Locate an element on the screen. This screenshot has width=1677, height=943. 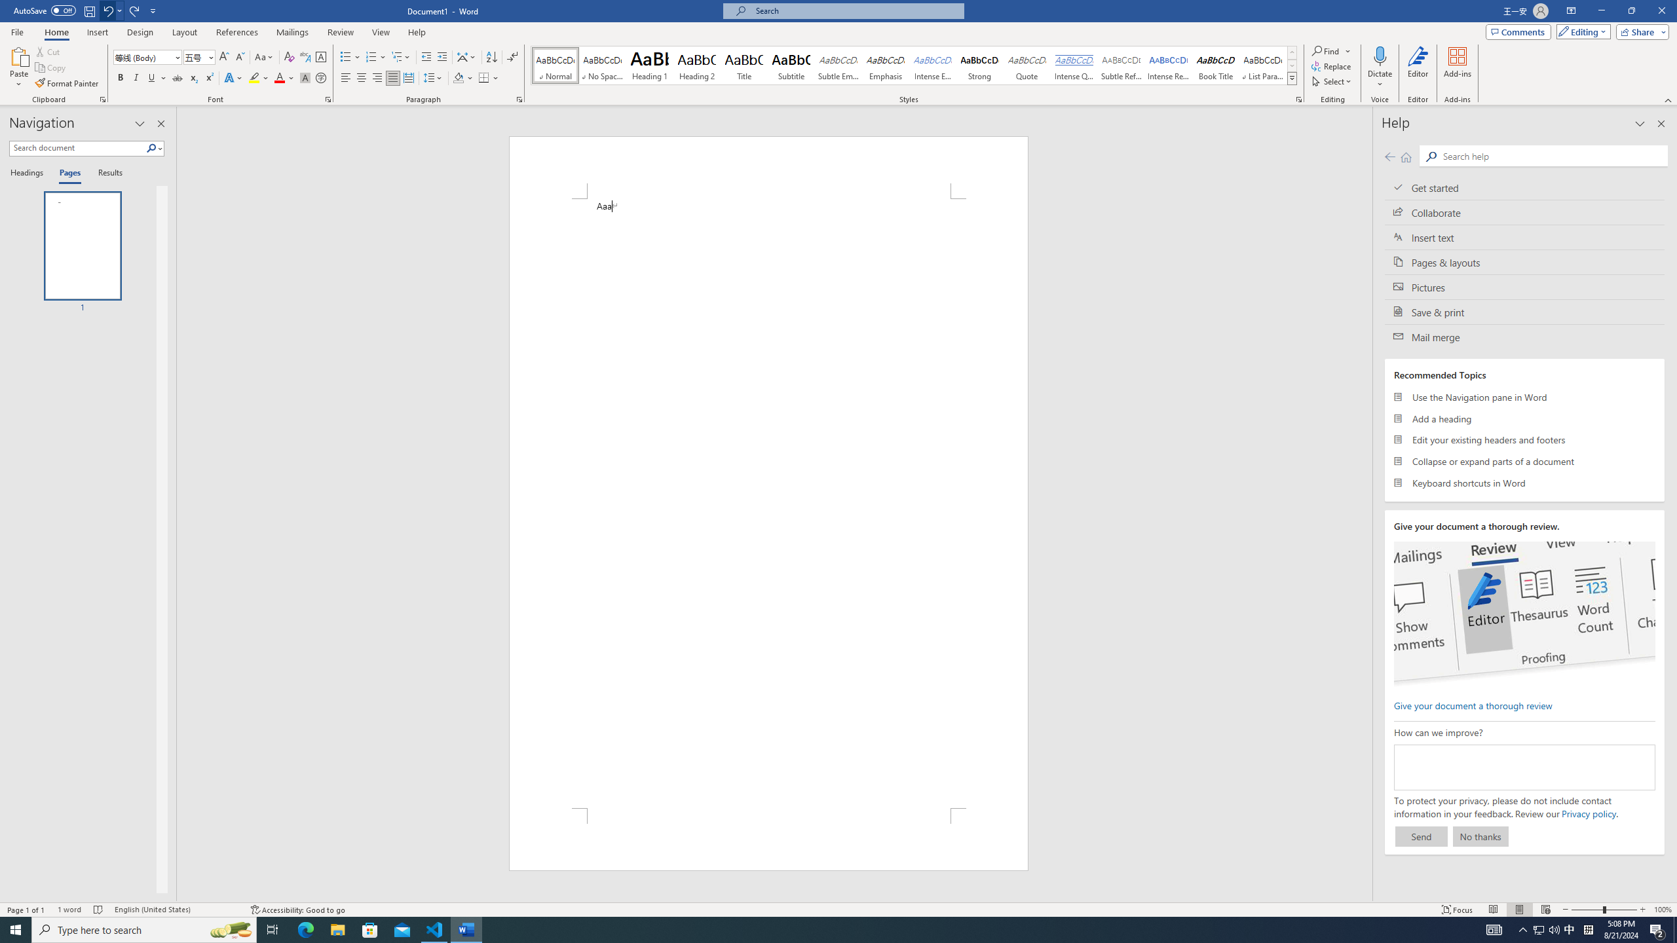
Undo Increase Indent is located at coordinates (111, 10).